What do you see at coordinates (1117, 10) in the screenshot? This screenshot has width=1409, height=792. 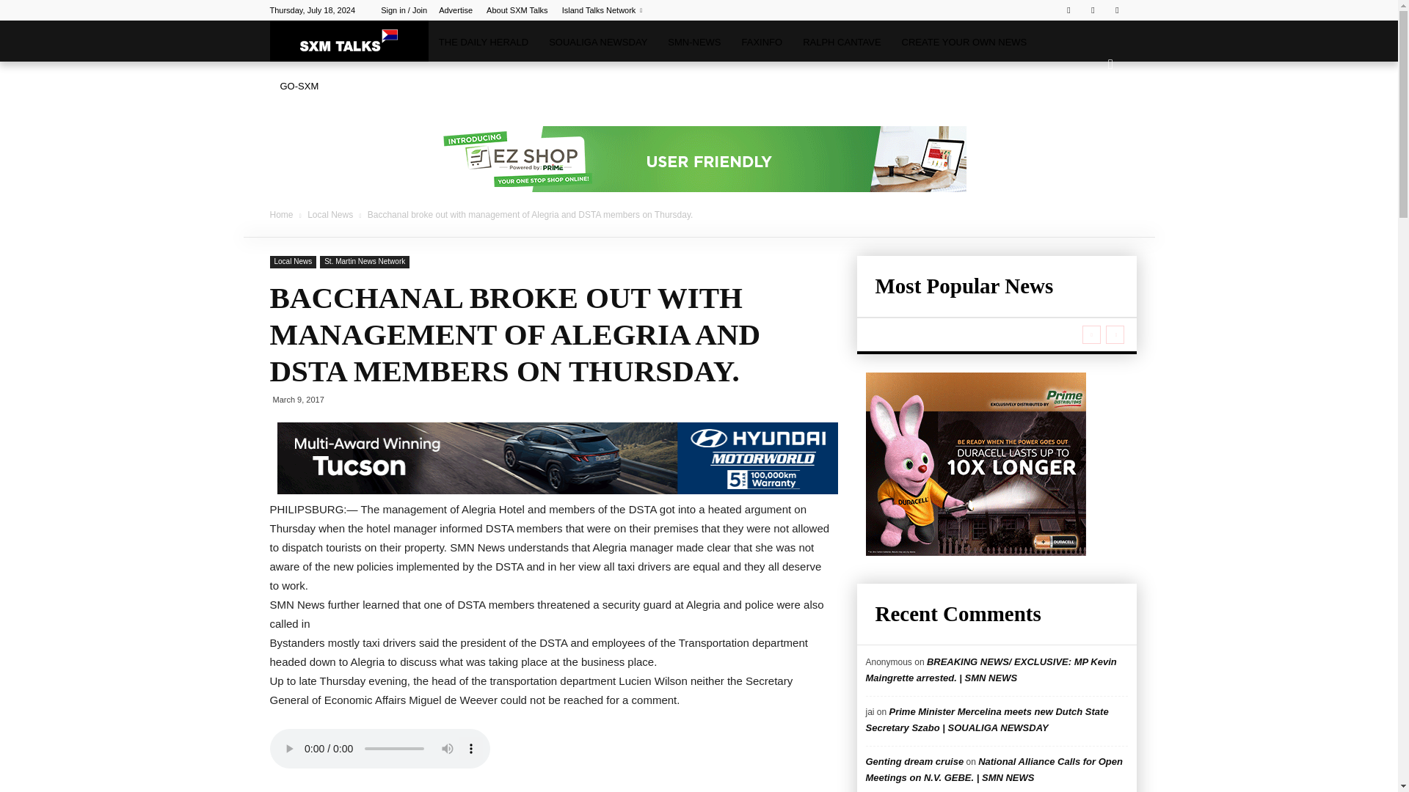 I see `Youtube` at bounding box center [1117, 10].